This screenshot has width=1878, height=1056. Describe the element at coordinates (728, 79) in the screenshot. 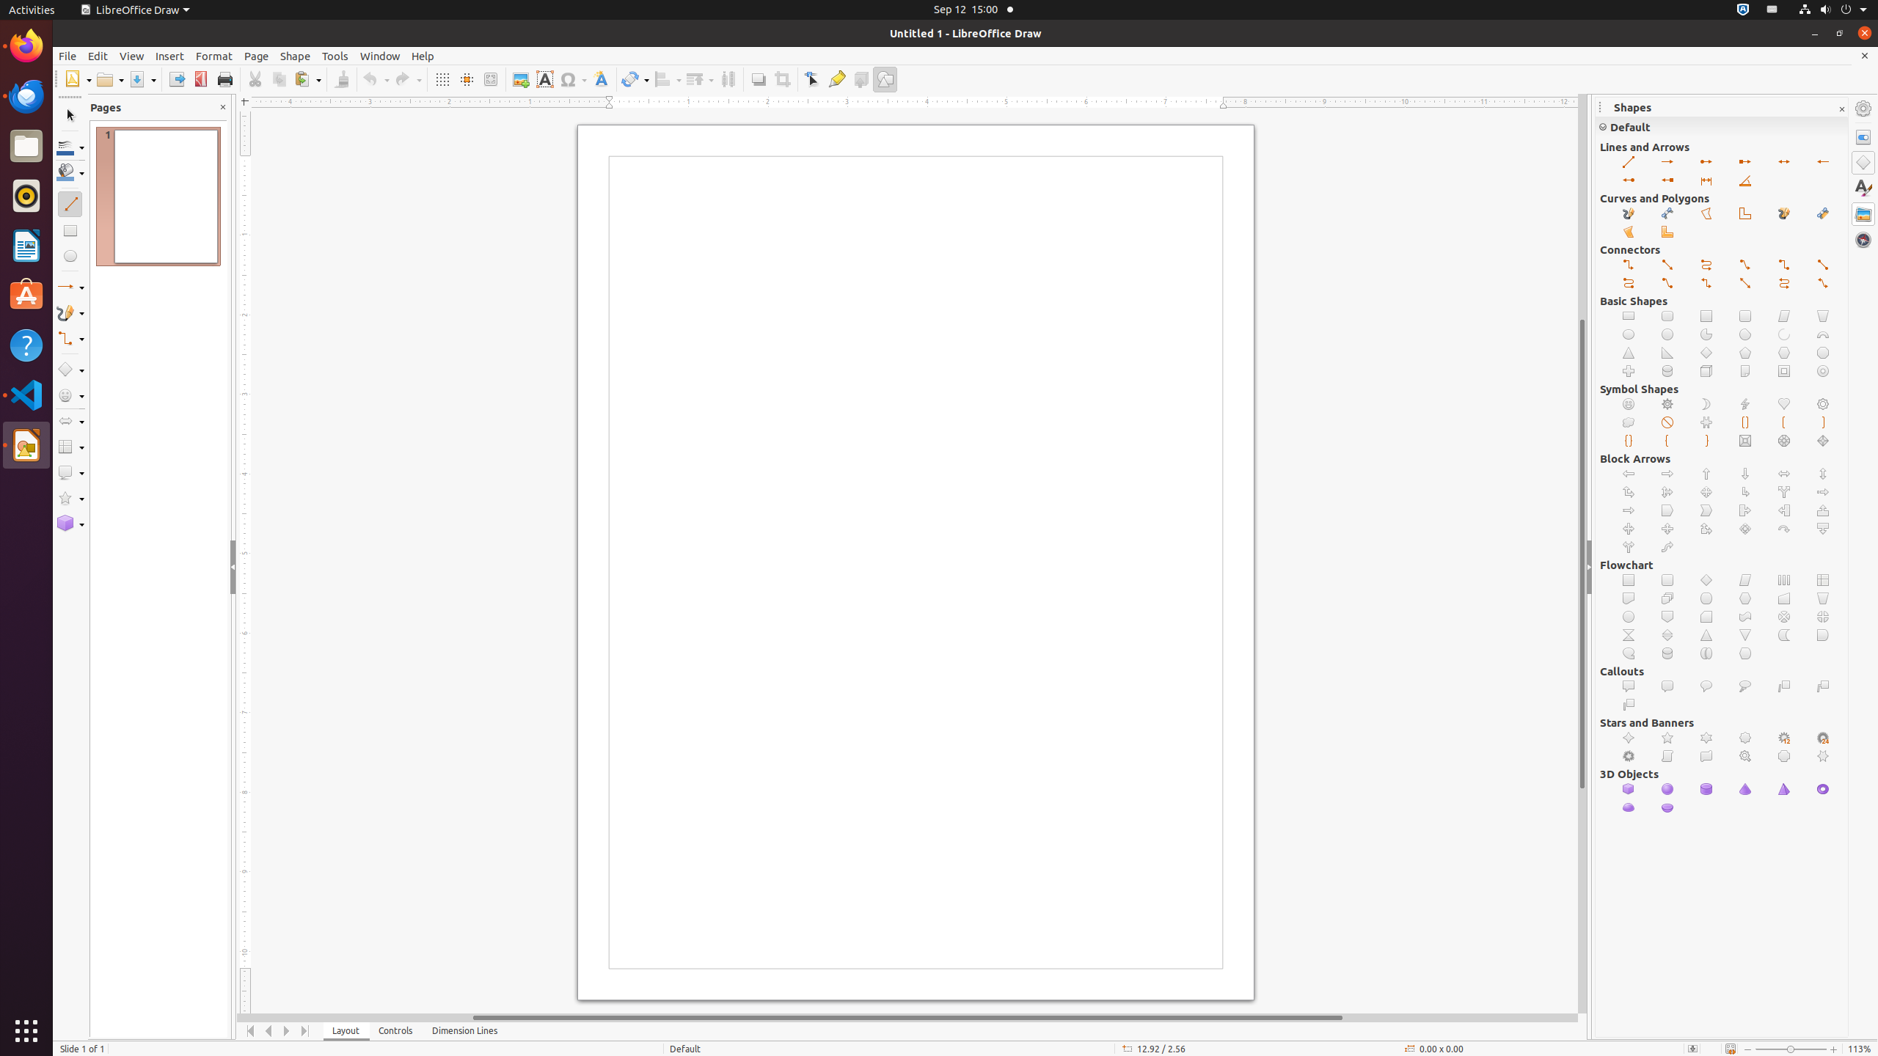

I see `Distribution` at that location.